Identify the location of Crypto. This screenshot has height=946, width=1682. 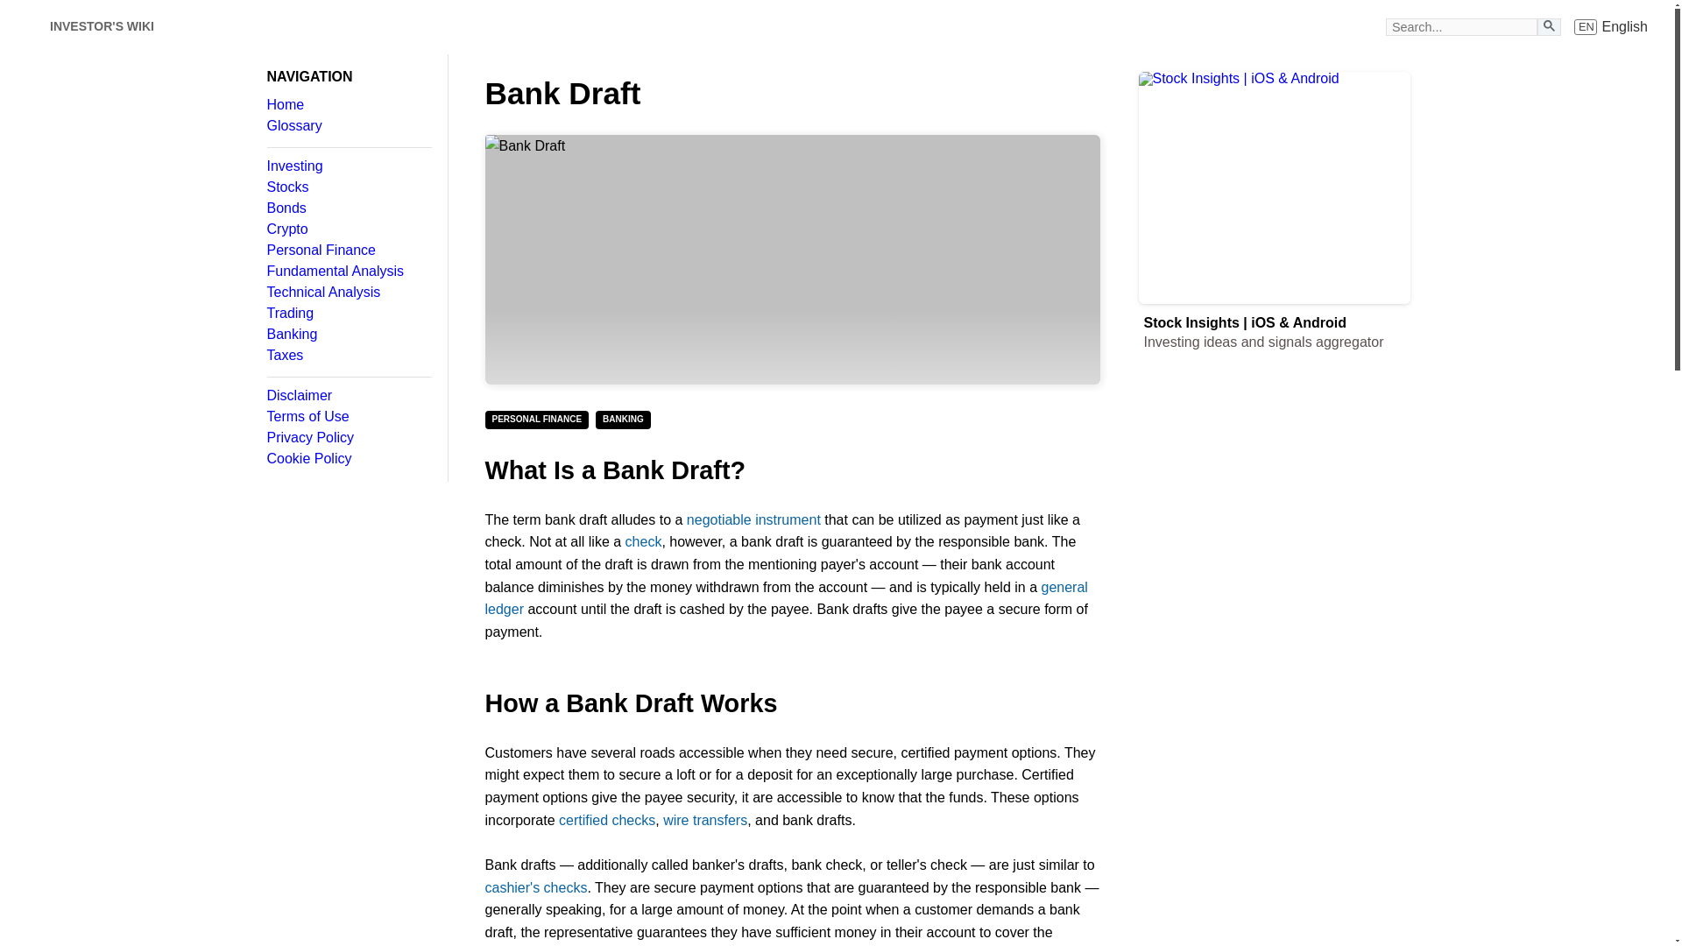
(348, 229).